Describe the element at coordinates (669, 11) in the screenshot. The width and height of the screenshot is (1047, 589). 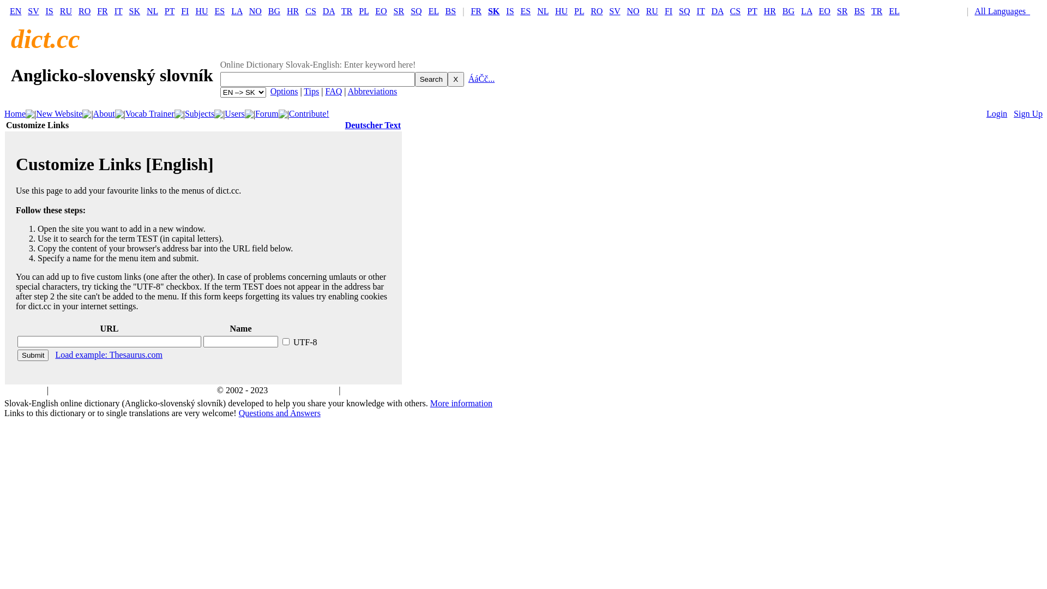
I see `FI` at that location.